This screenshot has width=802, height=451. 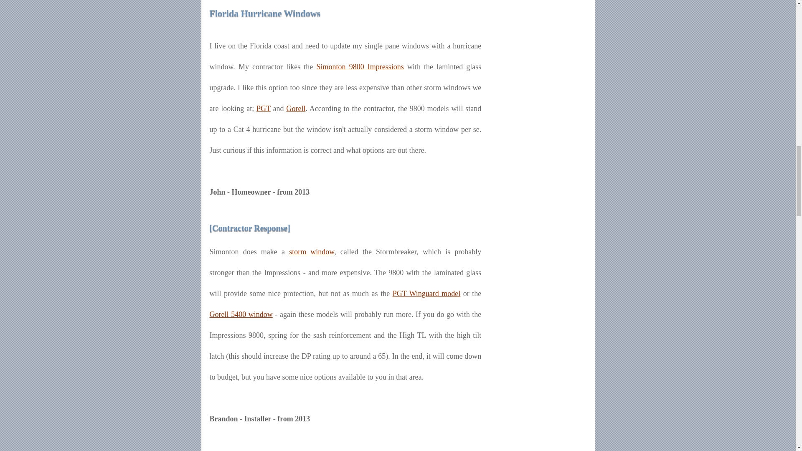 I want to click on storm window, so click(x=312, y=251).